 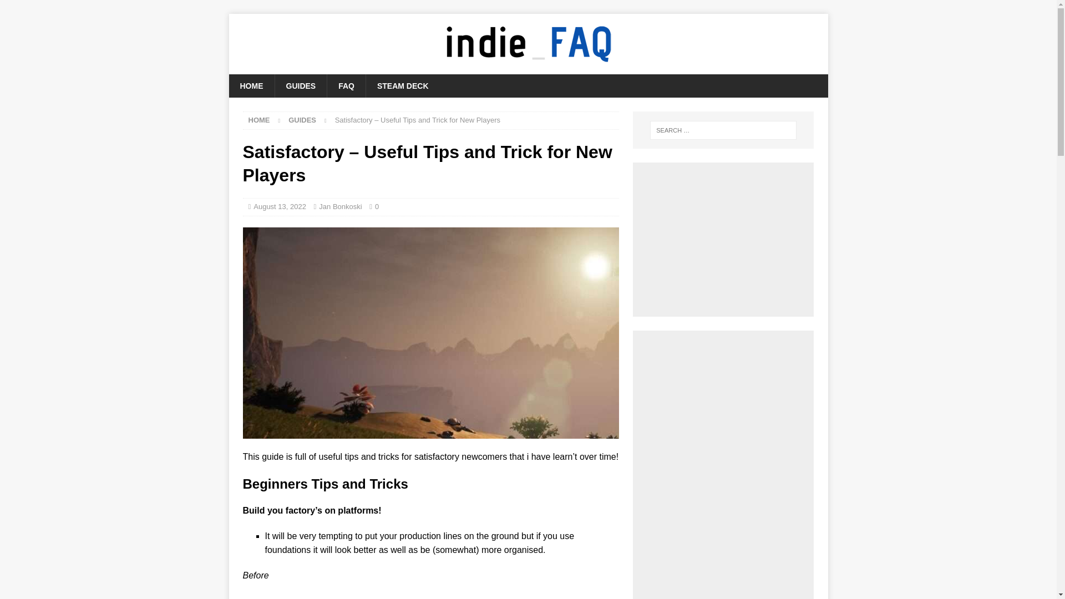 I want to click on FAQ, so click(x=346, y=85).